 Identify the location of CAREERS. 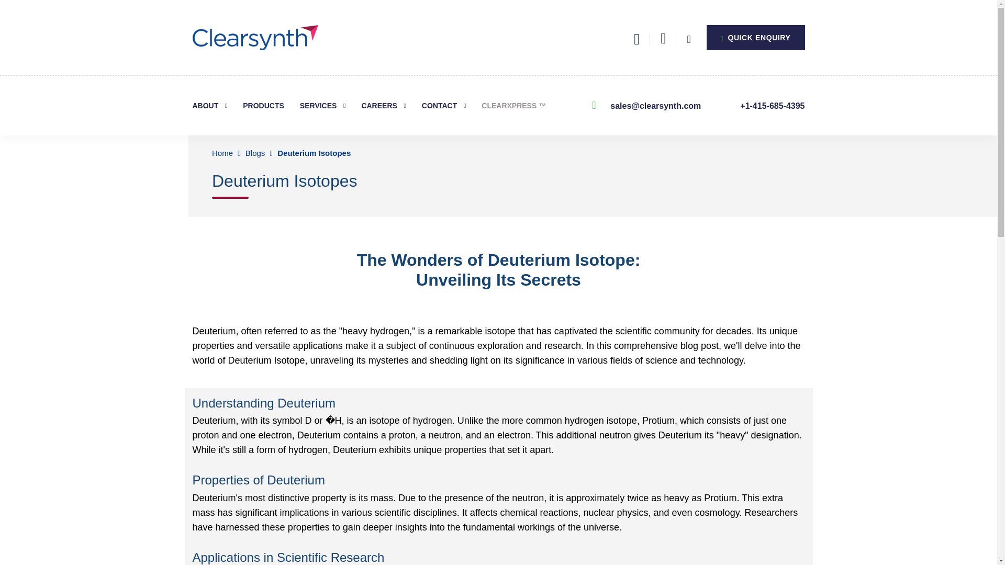
(383, 106).